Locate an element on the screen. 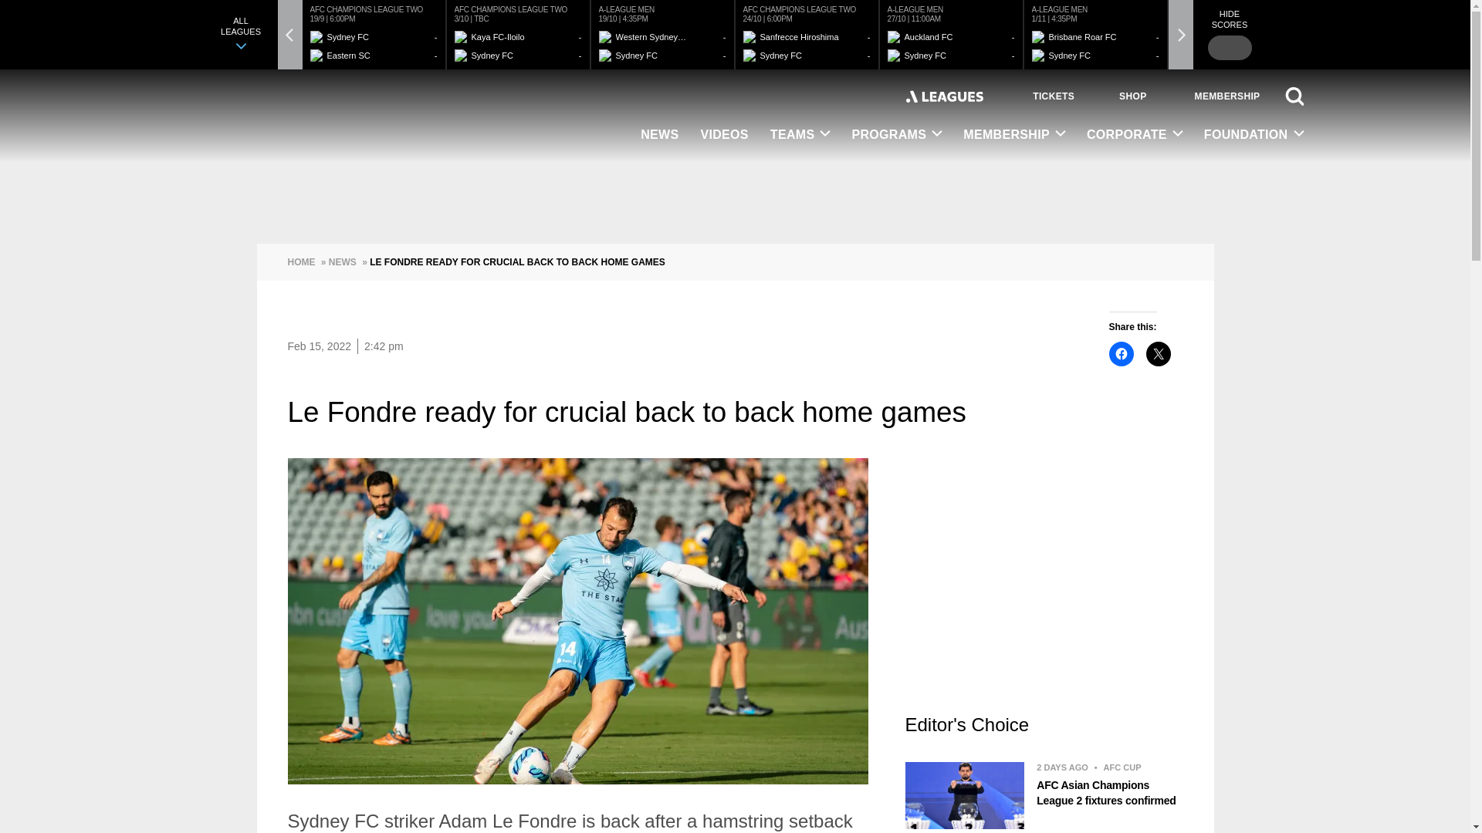  Click to share on Facebook is located at coordinates (1121, 353).